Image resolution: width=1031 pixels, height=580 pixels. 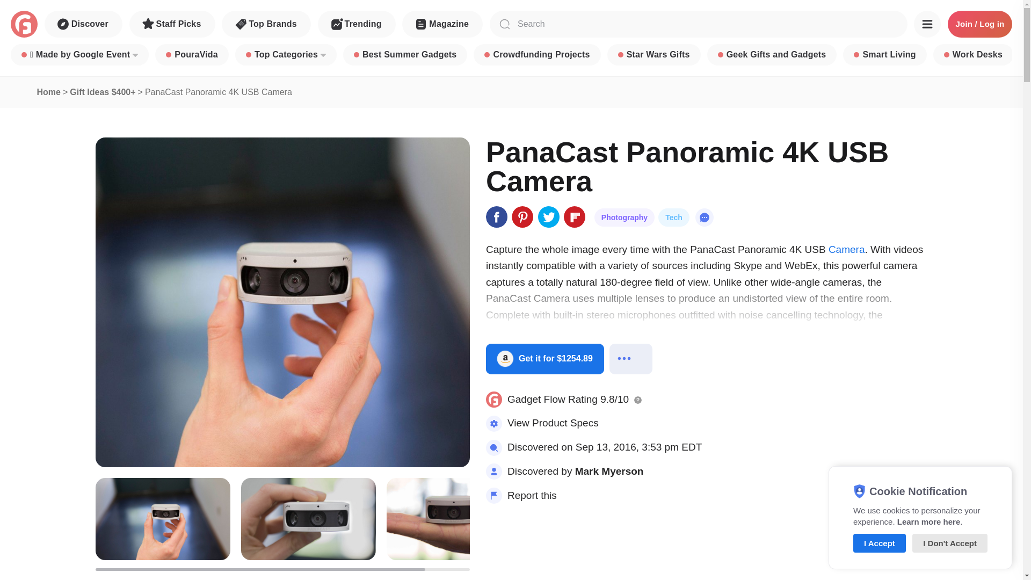 I want to click on Work Desks, so click(x=973, y=55).